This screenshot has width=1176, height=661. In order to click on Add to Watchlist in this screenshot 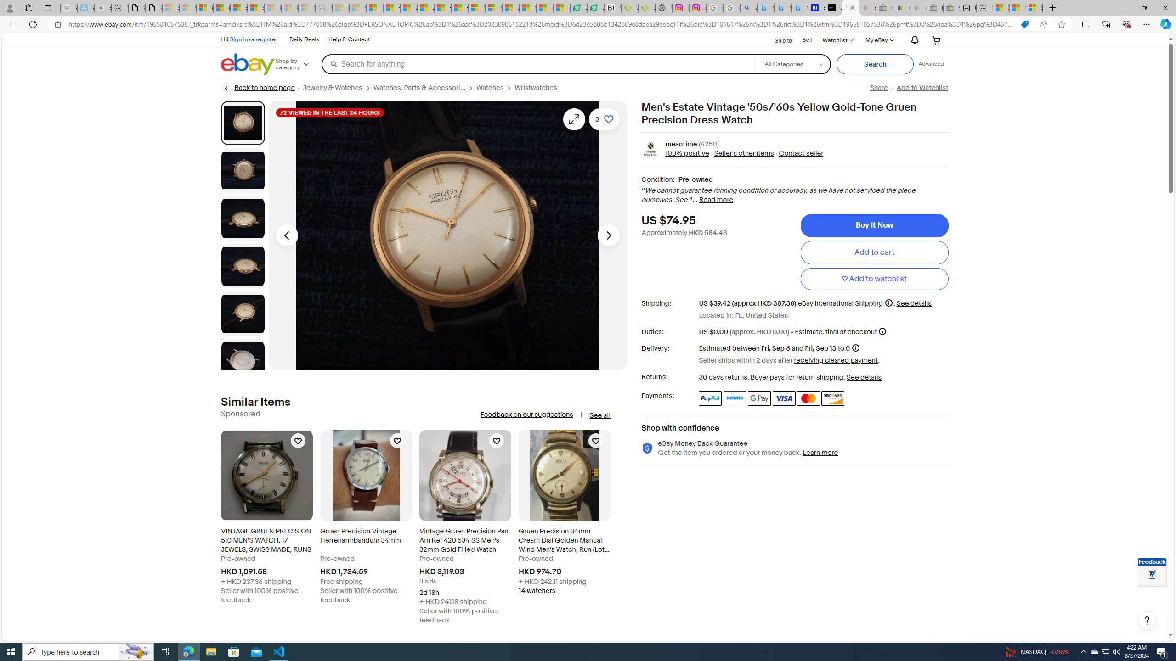, I will do `click(922, 88)`.